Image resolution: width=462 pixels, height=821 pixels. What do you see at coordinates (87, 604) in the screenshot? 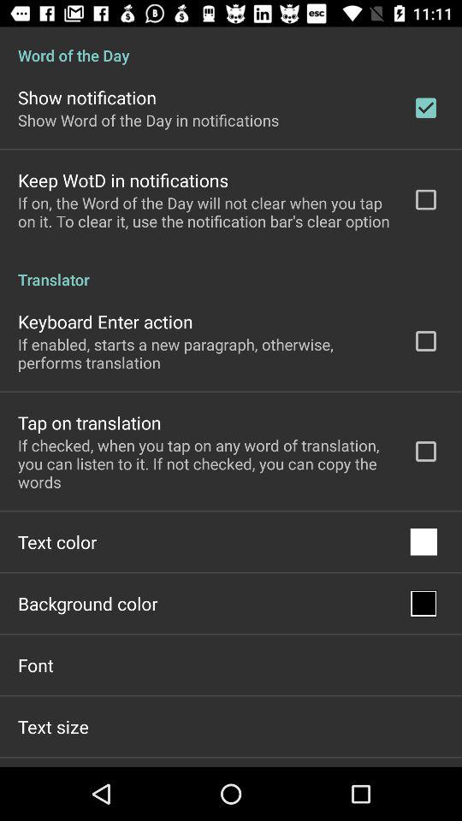
I see `select item above font app` at bounding box center [87, 604].